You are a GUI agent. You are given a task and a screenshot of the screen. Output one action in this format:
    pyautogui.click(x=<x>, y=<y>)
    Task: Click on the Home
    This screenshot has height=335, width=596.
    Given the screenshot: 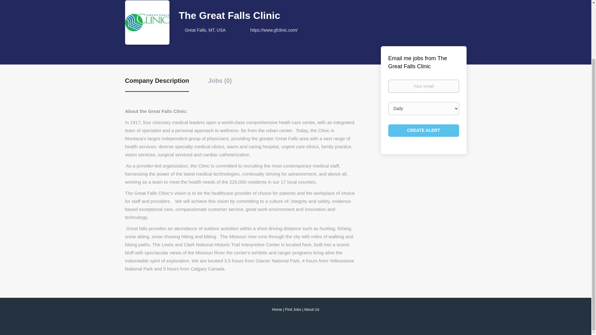 What is the action you would take?
    pyautogui.click(x=277, y=310)
    